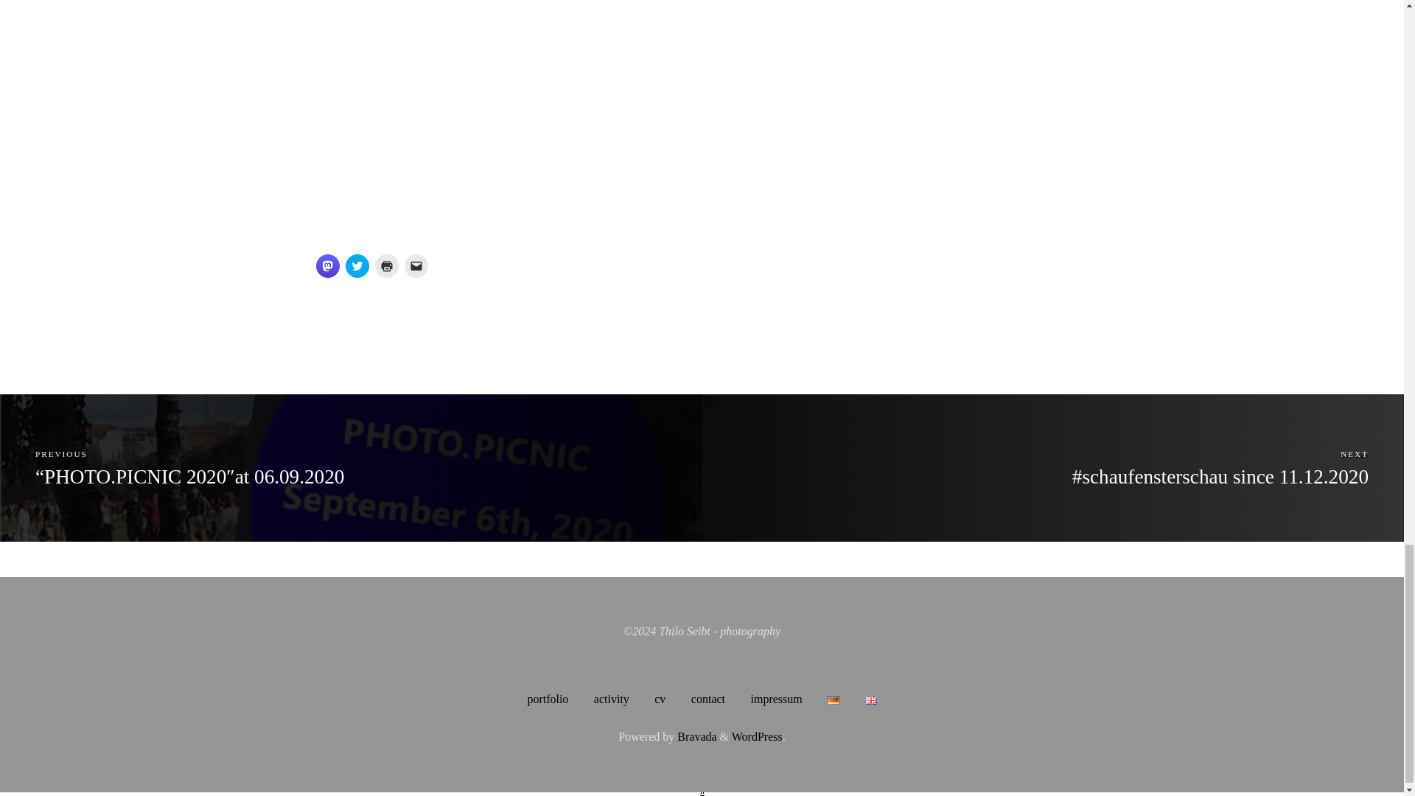 The width and height of the screenshot is (1415, 796). Describe the element at coordinates (756, 736) in the screenshot. I see `Semantic Personal Publishing Platform` at that location.